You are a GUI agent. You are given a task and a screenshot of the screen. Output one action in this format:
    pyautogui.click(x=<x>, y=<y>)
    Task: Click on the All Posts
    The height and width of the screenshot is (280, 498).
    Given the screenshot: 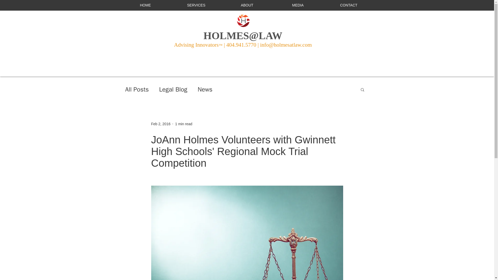 What is the action you would take?
    pyautogui.click(x=136, y=89)
    